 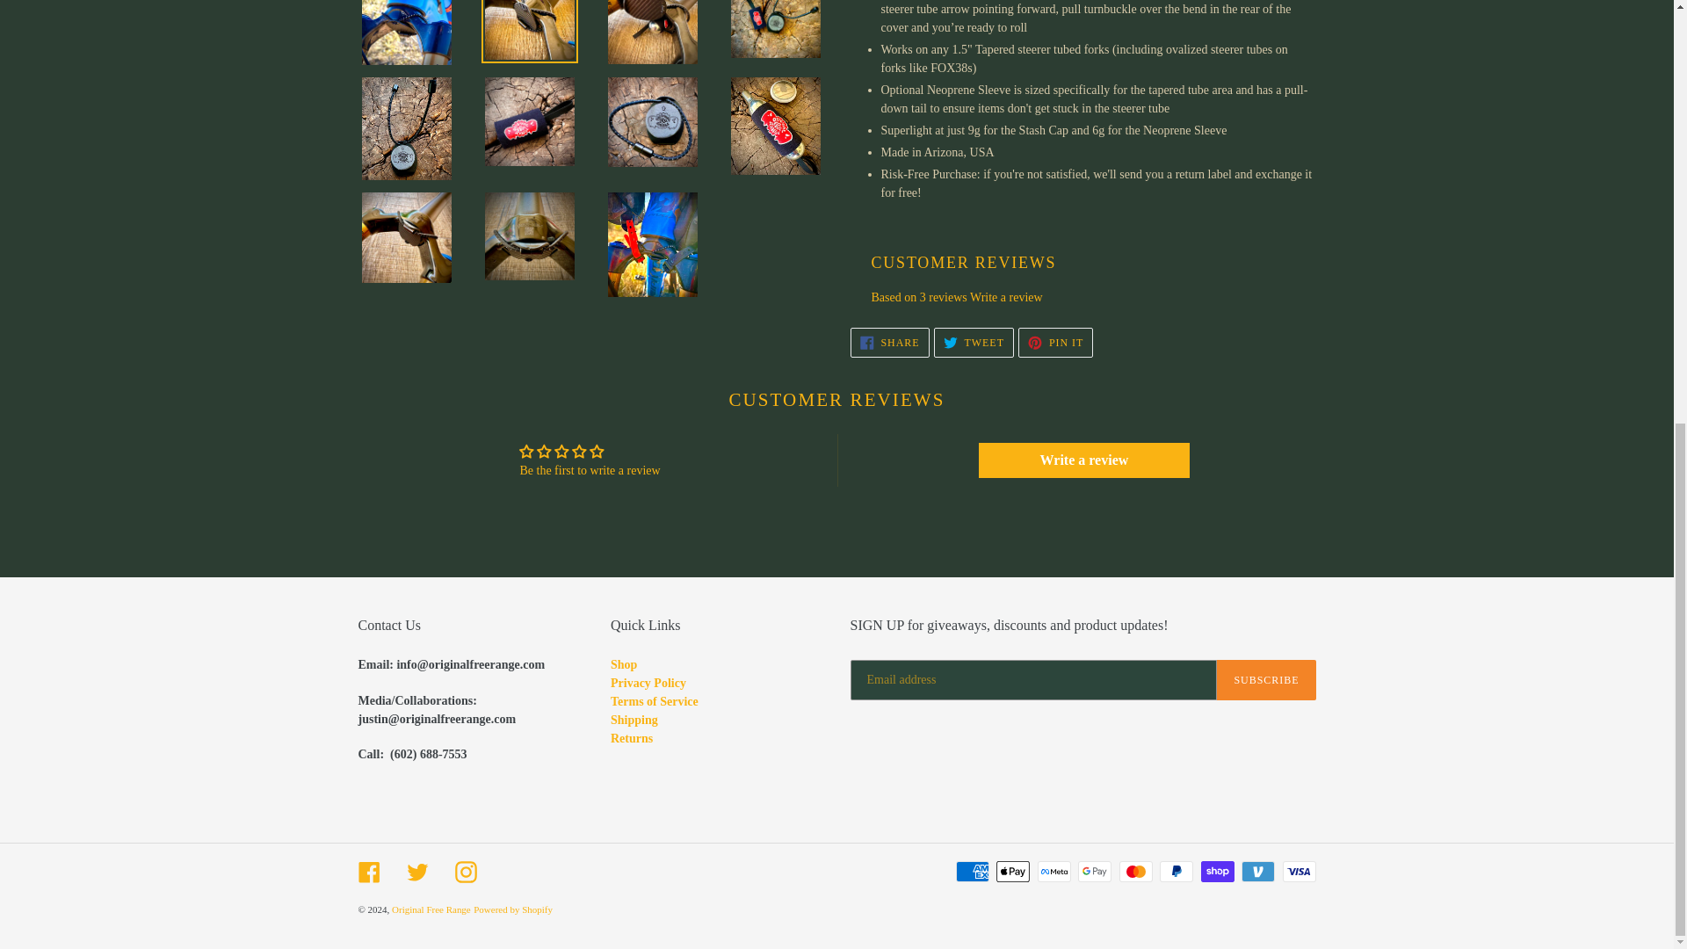 What do you see at coordinates (1056, 343) in the screenshot?
I see `Privacy Policy` at bounding box center [1056, 343].